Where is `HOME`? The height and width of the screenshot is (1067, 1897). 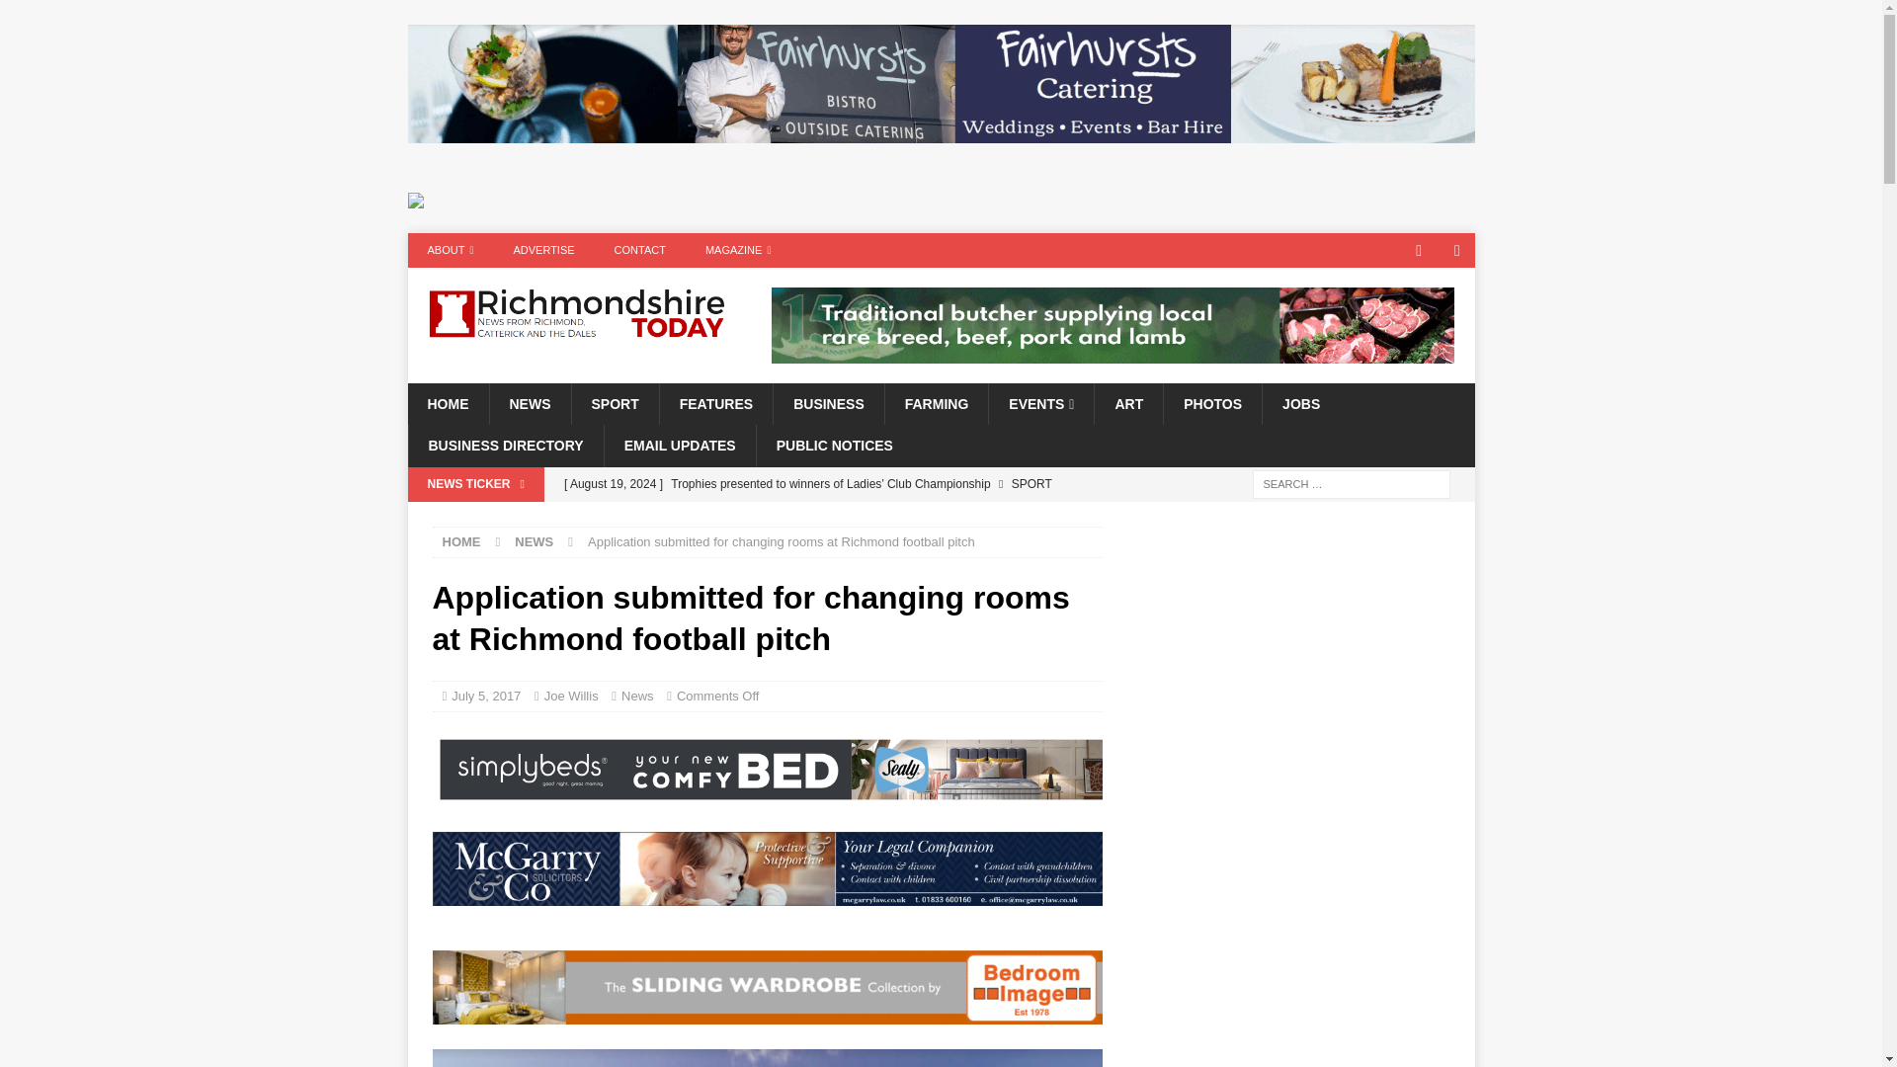 HOME is located at coordinates (461, 541).